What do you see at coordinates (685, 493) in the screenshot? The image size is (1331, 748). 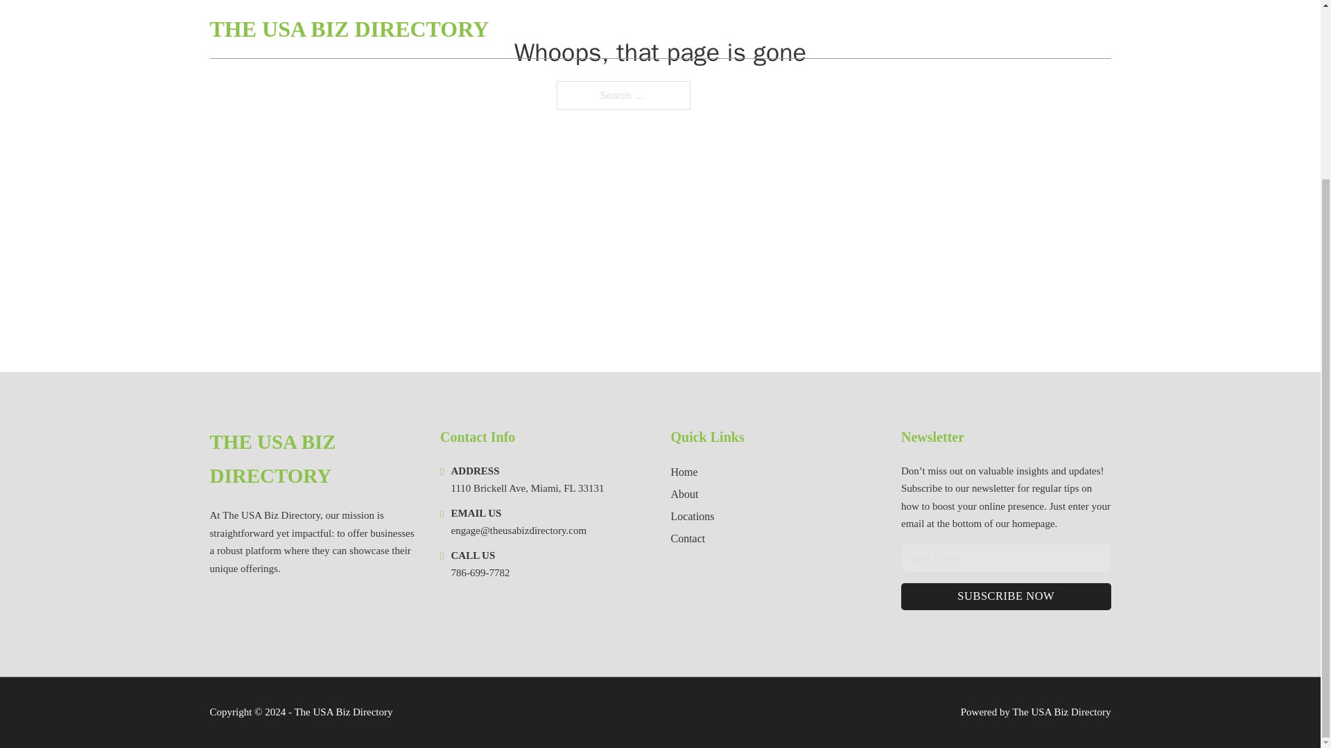 I see `About` at bounding box center [685, 493].